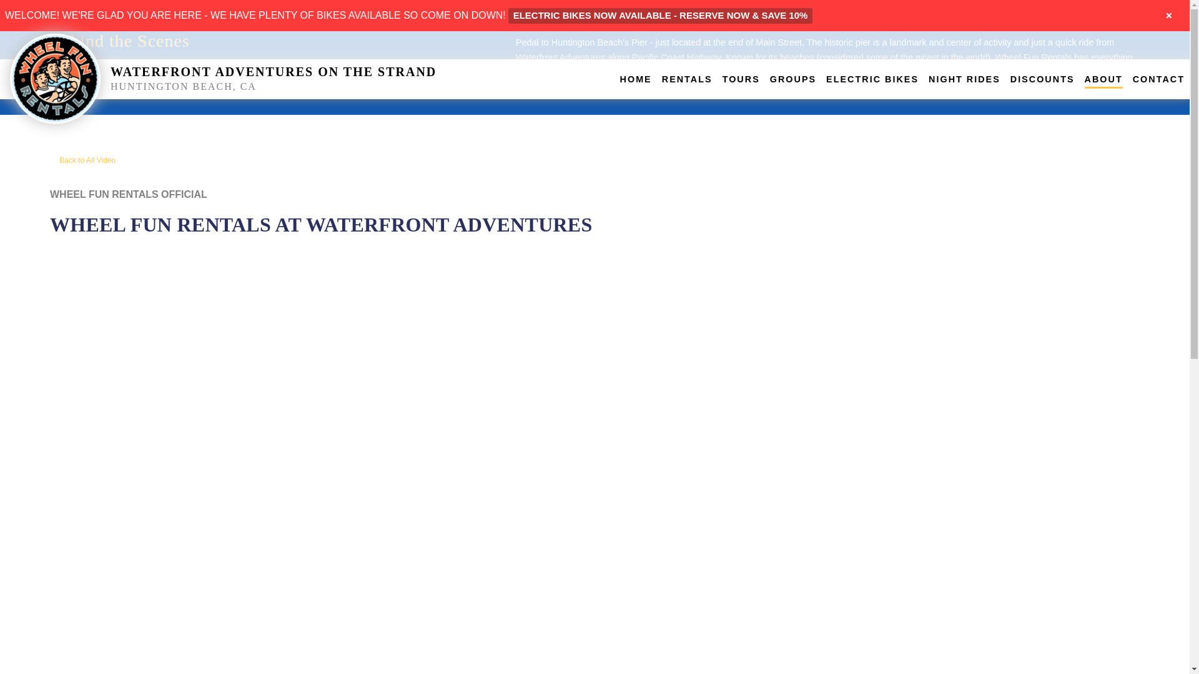 The image size is (1199, 674). I want to click on TOURS, so click(741, 79).